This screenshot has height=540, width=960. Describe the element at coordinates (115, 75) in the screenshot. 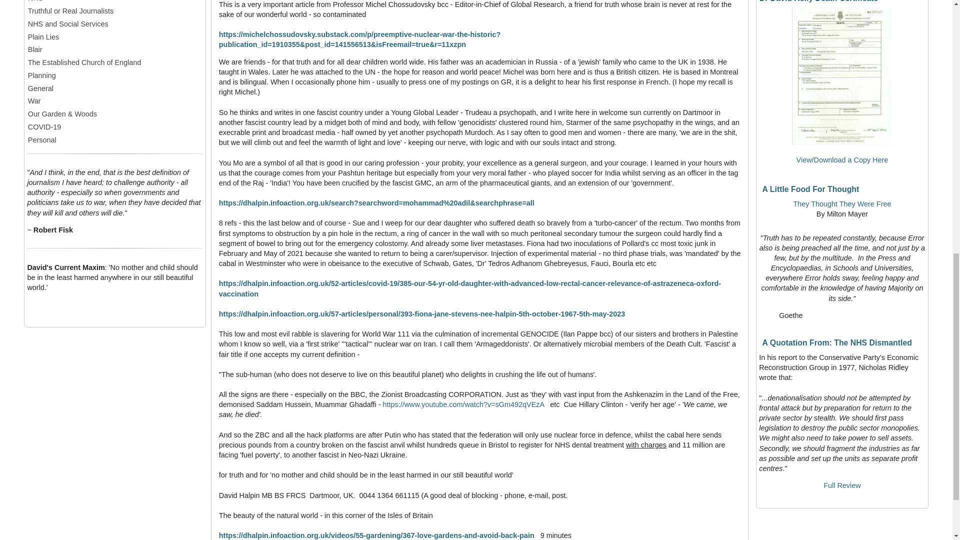

I see `Planning` at that location.